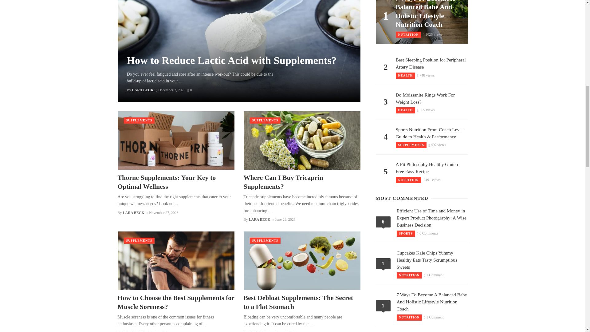 This screenshot has width=590, height=332. I want to click on How to Reduce Lactic Acid with Supplements?, so click(231, 60).